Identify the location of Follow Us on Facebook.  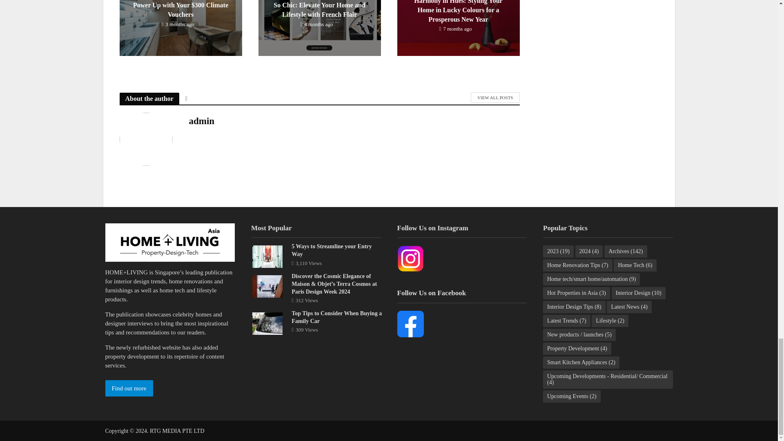
(410, 324).